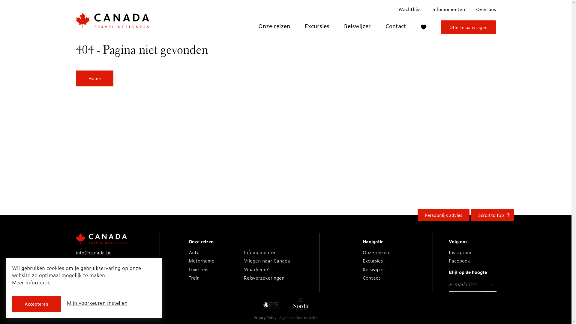 The image size is (576, 324). Describe the element at coordinates (37, 304) in the screenshot. I see `Accepteren` at that location.